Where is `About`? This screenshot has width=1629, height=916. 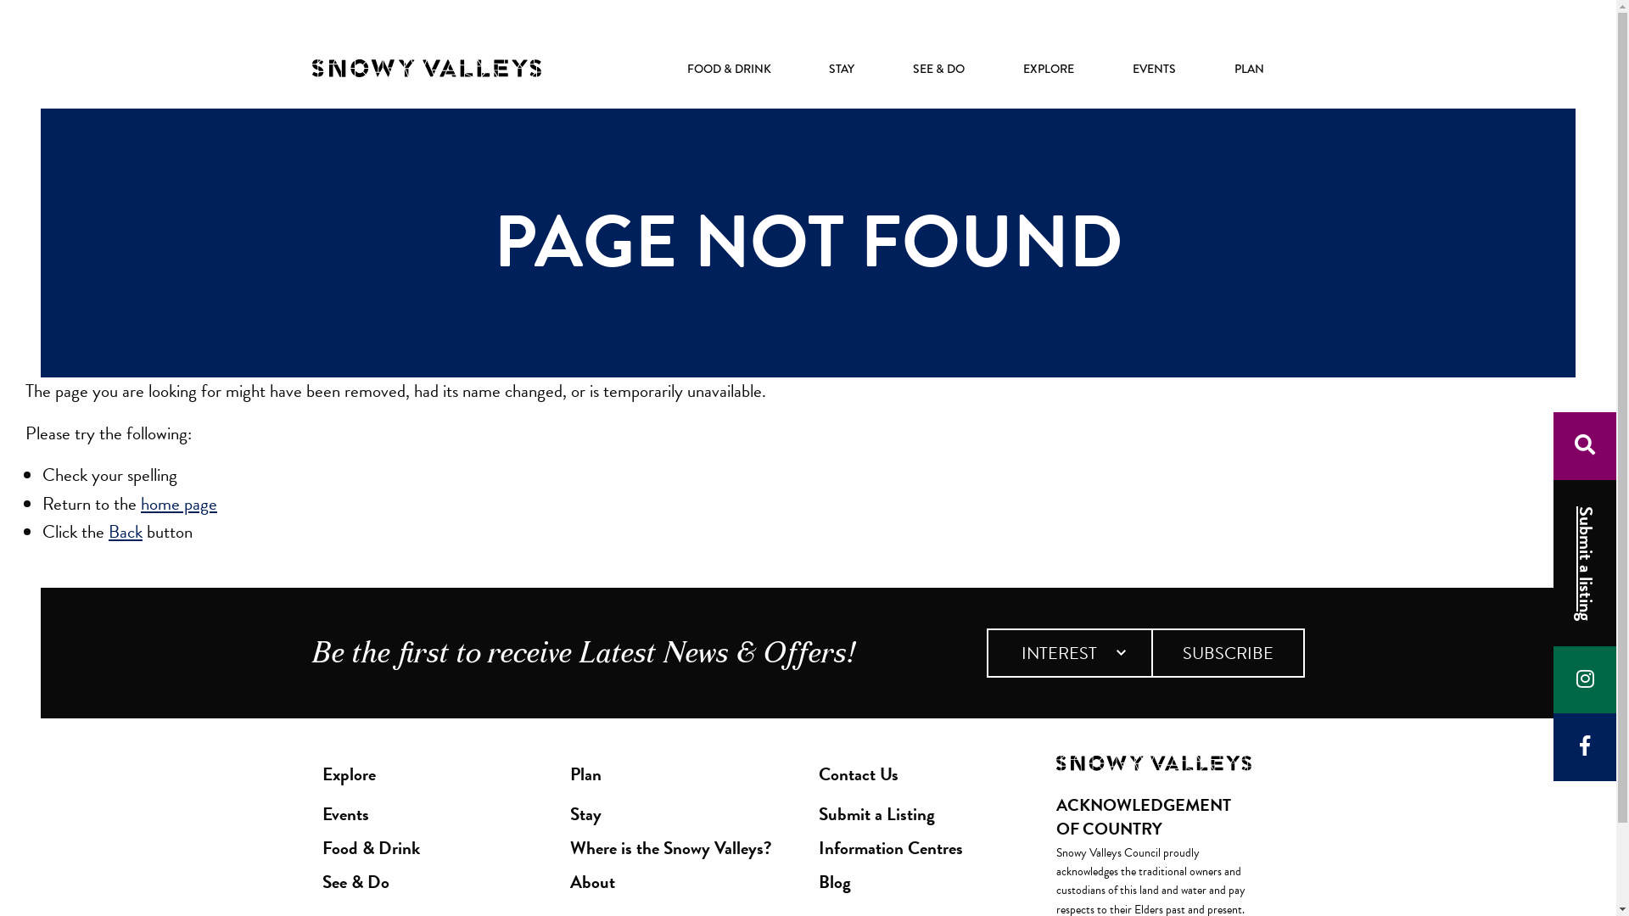
About is located at coordinates (670, 882).